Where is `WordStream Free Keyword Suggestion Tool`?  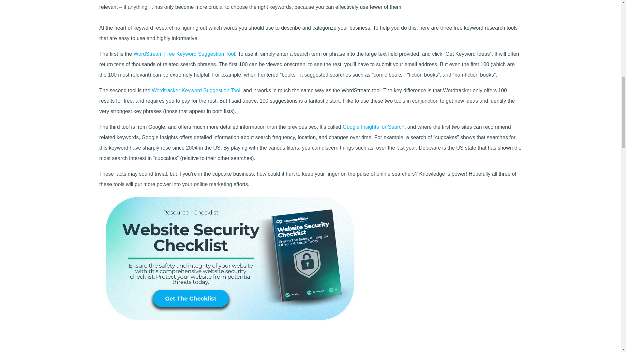
WordStream Free Keyword Suggestion Tool is located at coordinates (184, 53).